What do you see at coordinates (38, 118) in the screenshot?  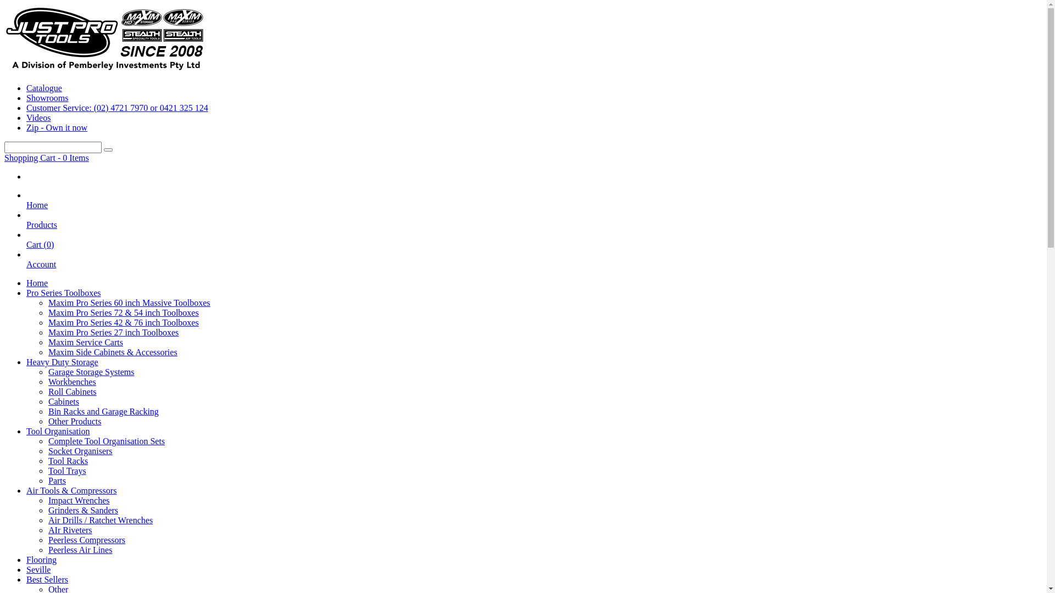 I see `Videos` at bounding box center [38, 118].